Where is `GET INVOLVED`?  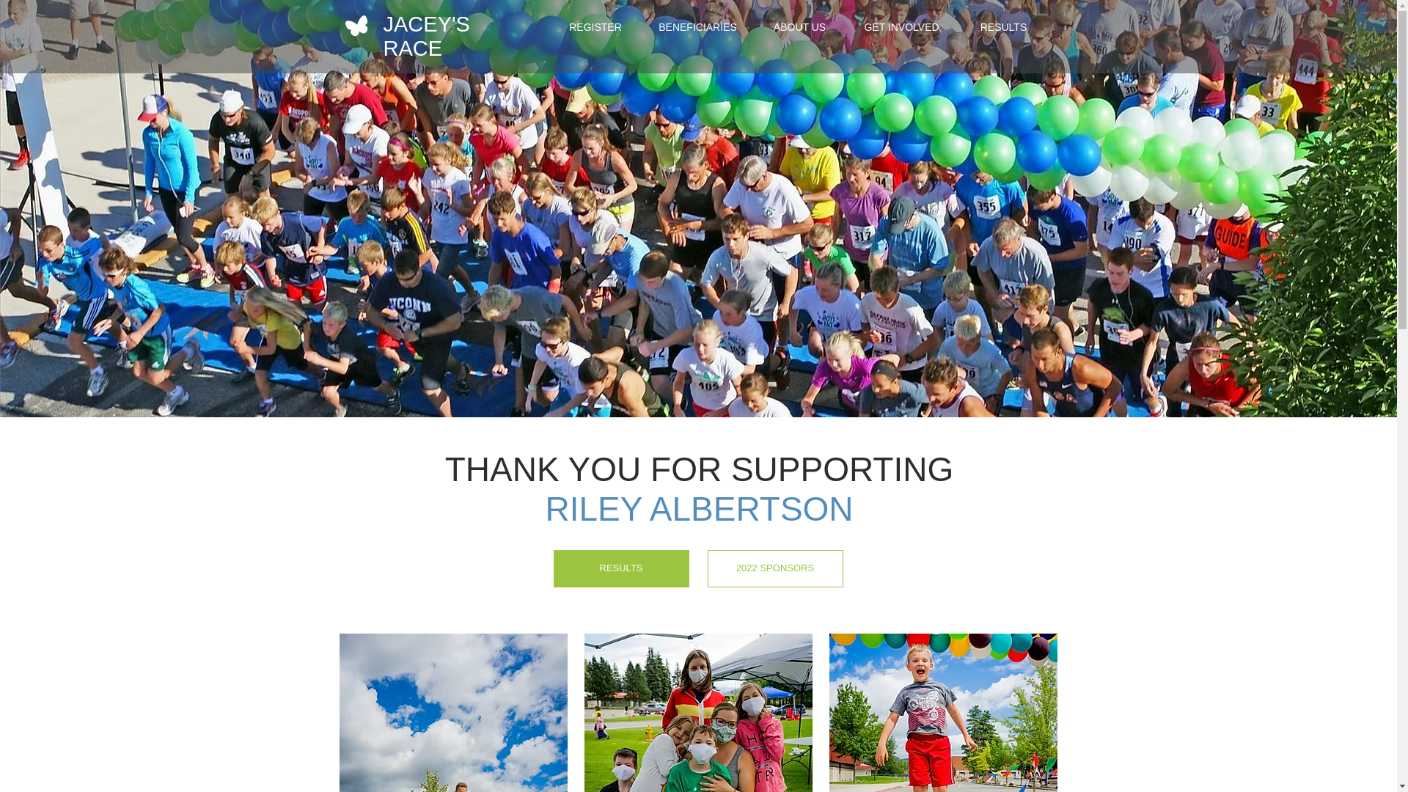
GET INVOLVED is located at coordinates (901, 26).